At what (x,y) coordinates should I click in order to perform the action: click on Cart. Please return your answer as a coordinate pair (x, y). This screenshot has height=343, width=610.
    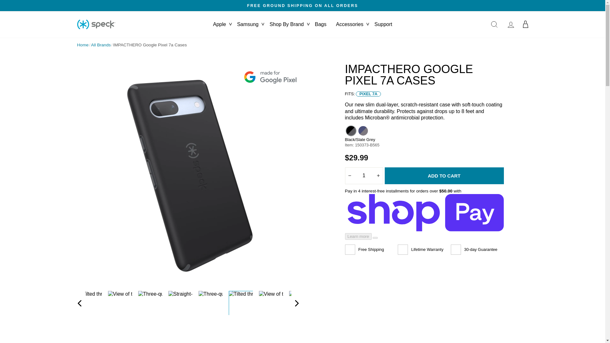
    Looking at the image, I should click on (525, 24).